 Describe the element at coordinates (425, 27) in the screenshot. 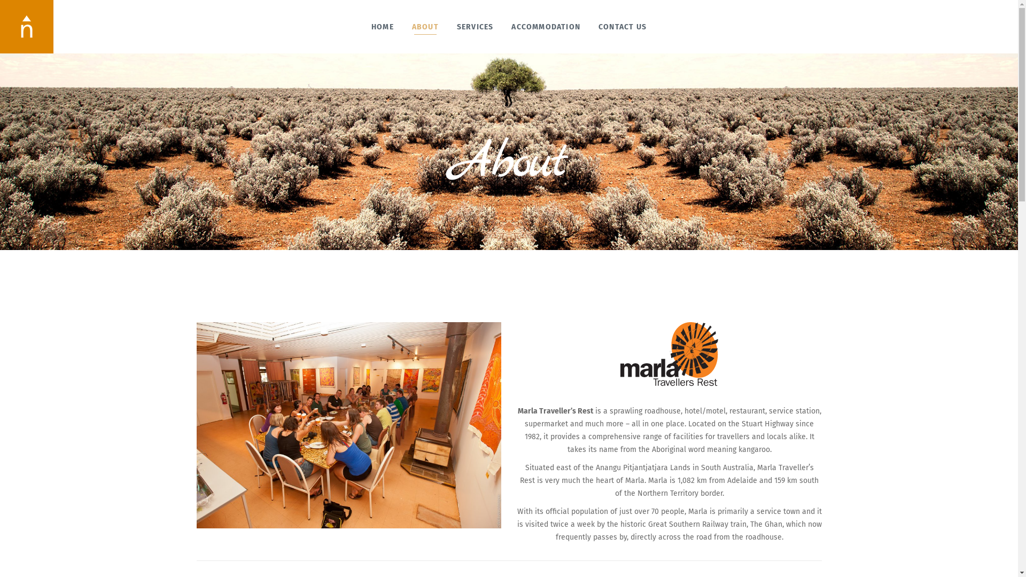

I see `ABOUT` at that location.